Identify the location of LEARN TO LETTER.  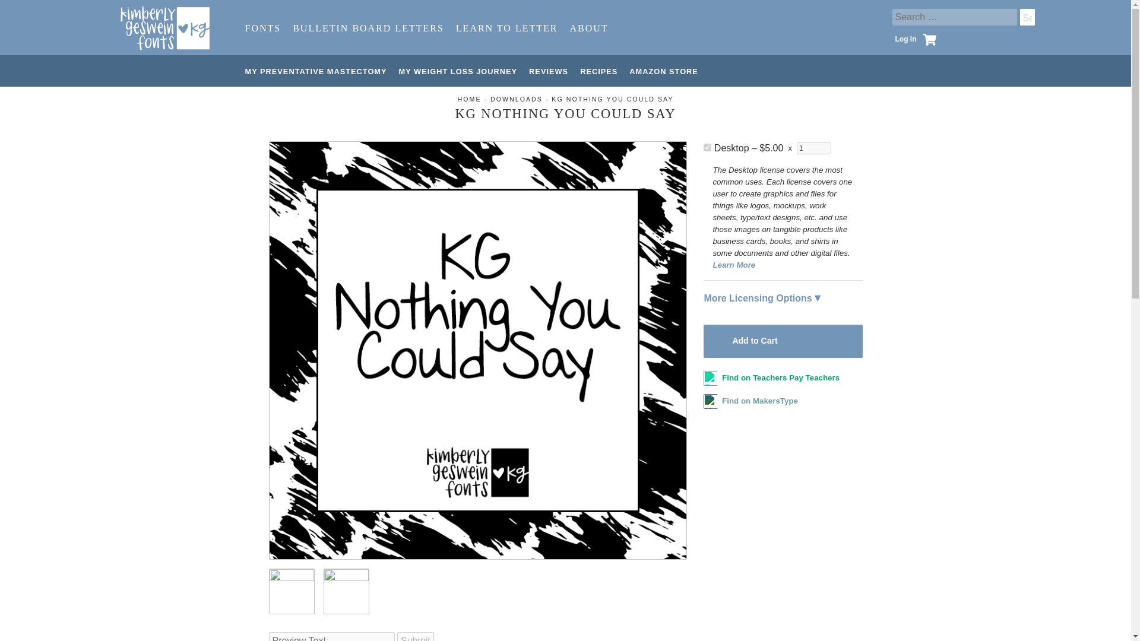
(507, 27).